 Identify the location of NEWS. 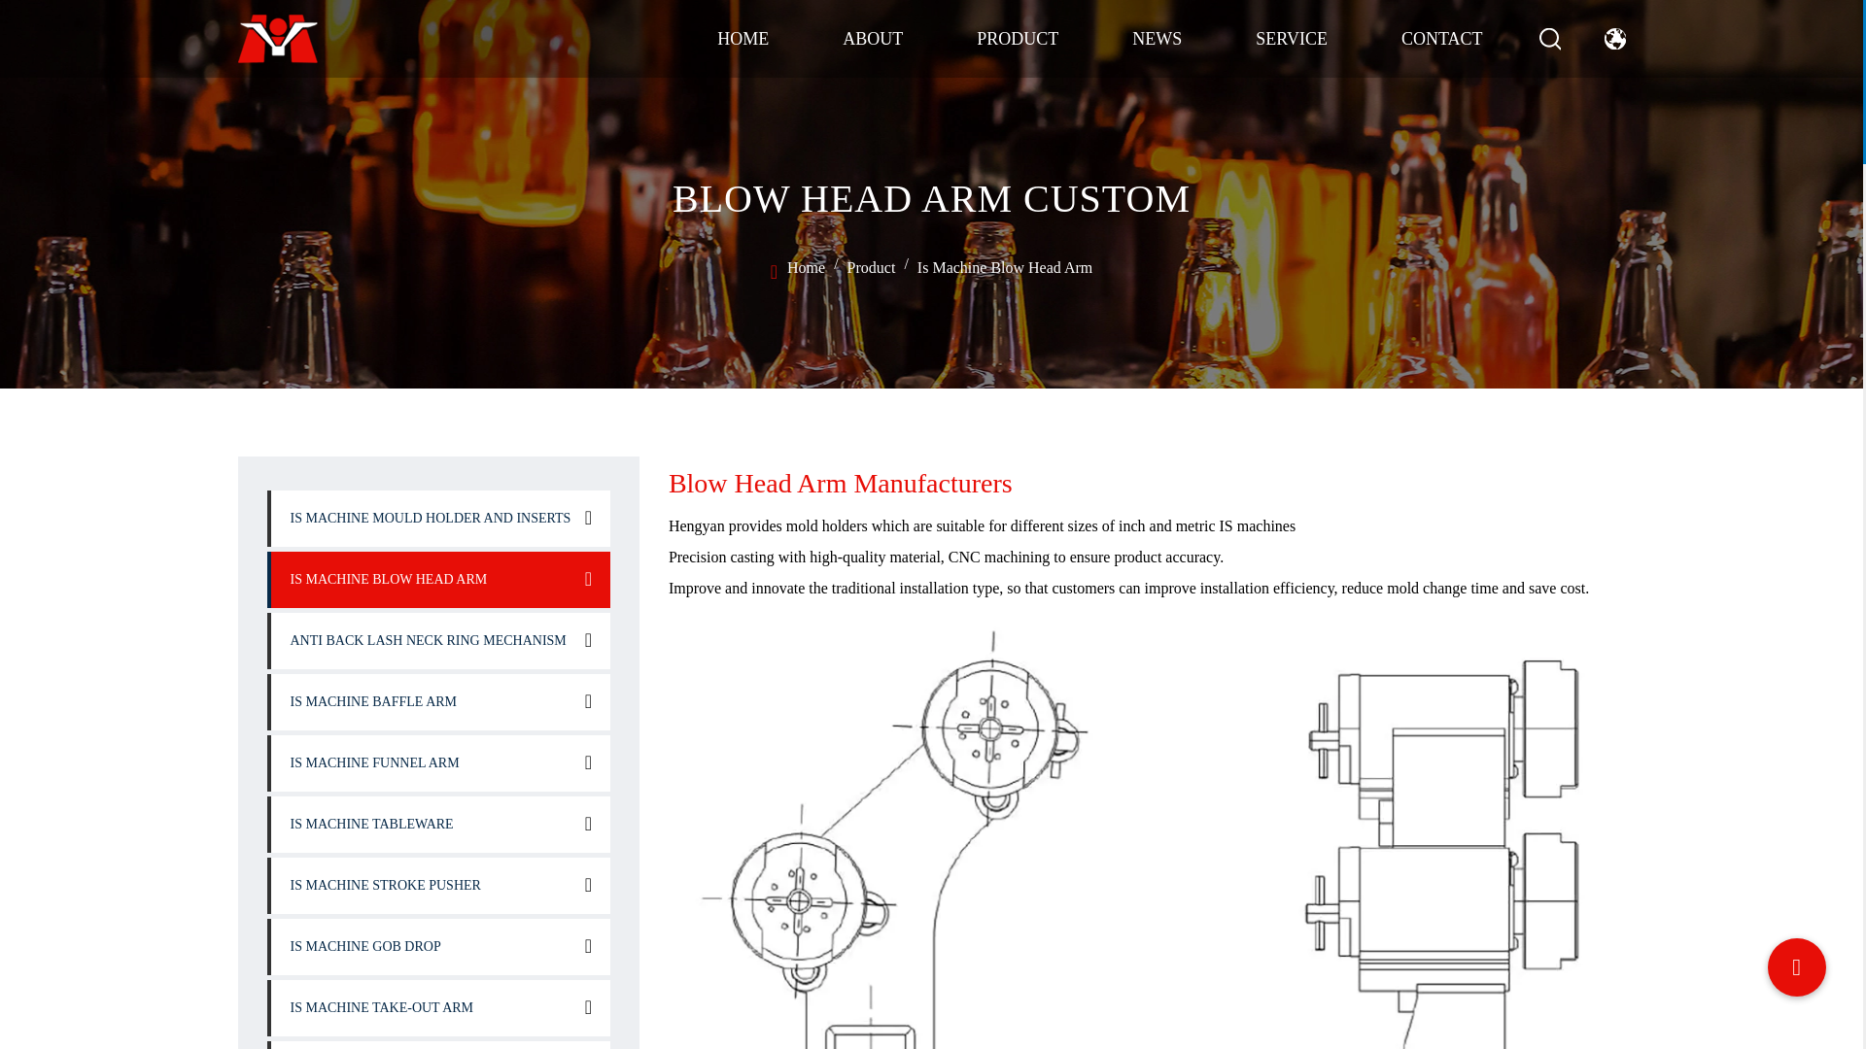
(1157, 39).